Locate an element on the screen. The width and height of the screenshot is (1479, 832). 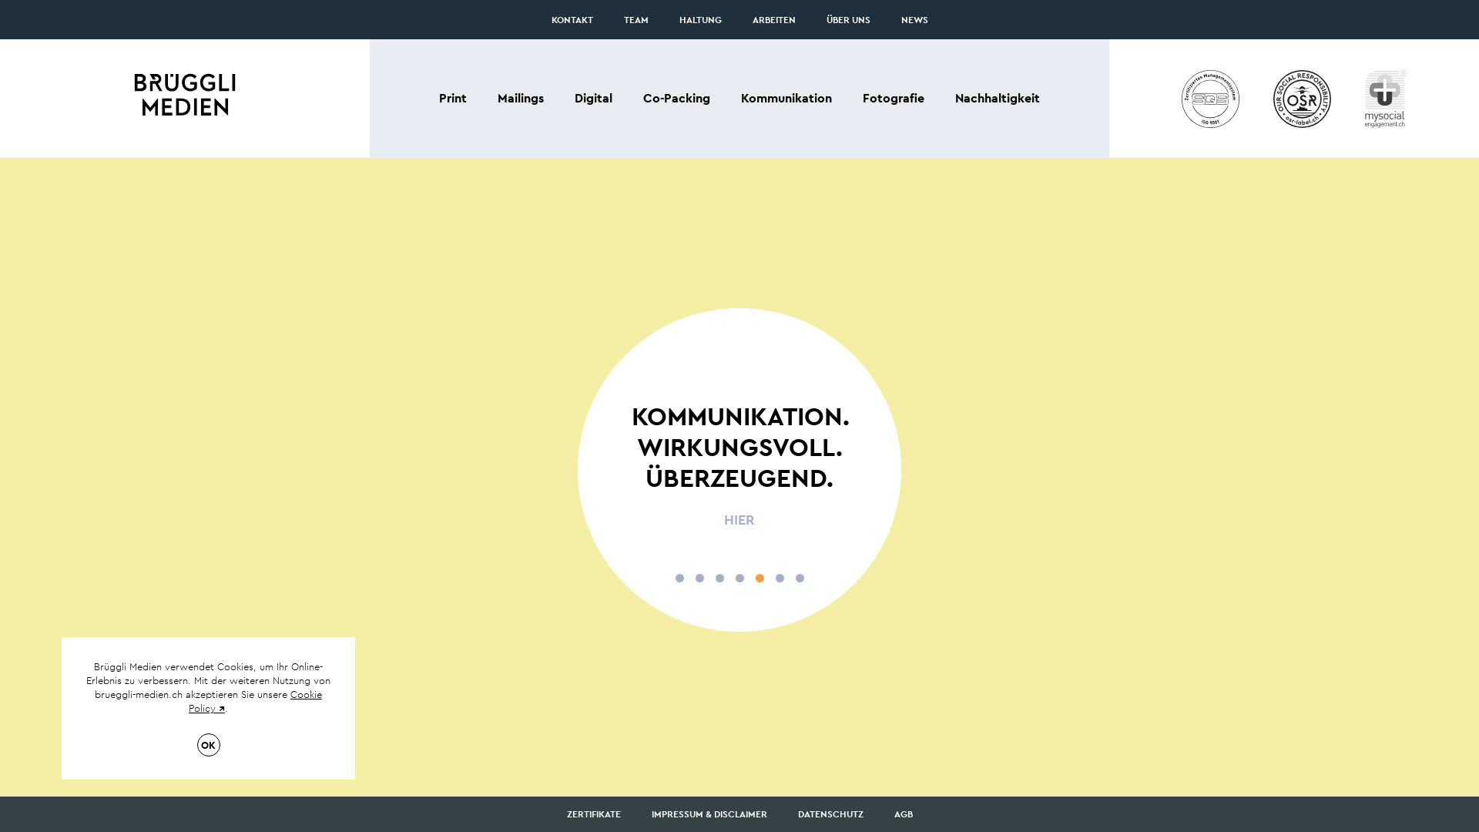
2 is located at coordinates (699, 578).